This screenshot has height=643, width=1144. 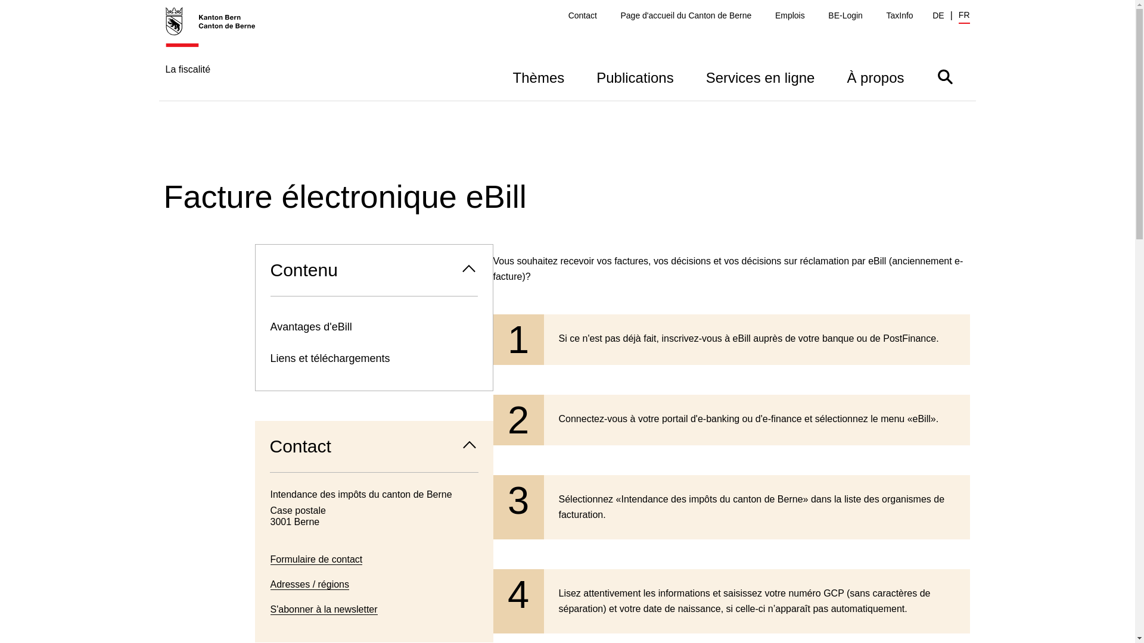 What do you see at coordinates (374, 447) in the screenshot?
I see `Contact` at bounding box center [374, 447].